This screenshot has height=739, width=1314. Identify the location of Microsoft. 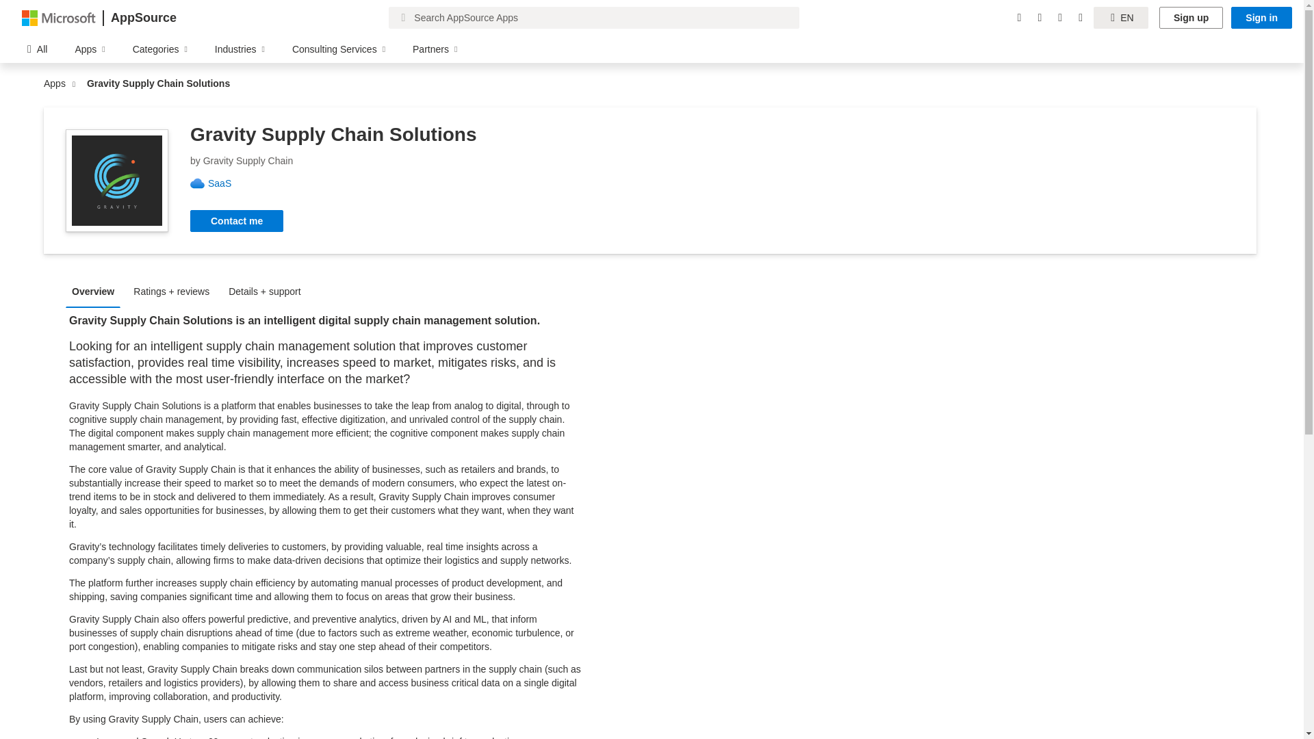
(59, 17).